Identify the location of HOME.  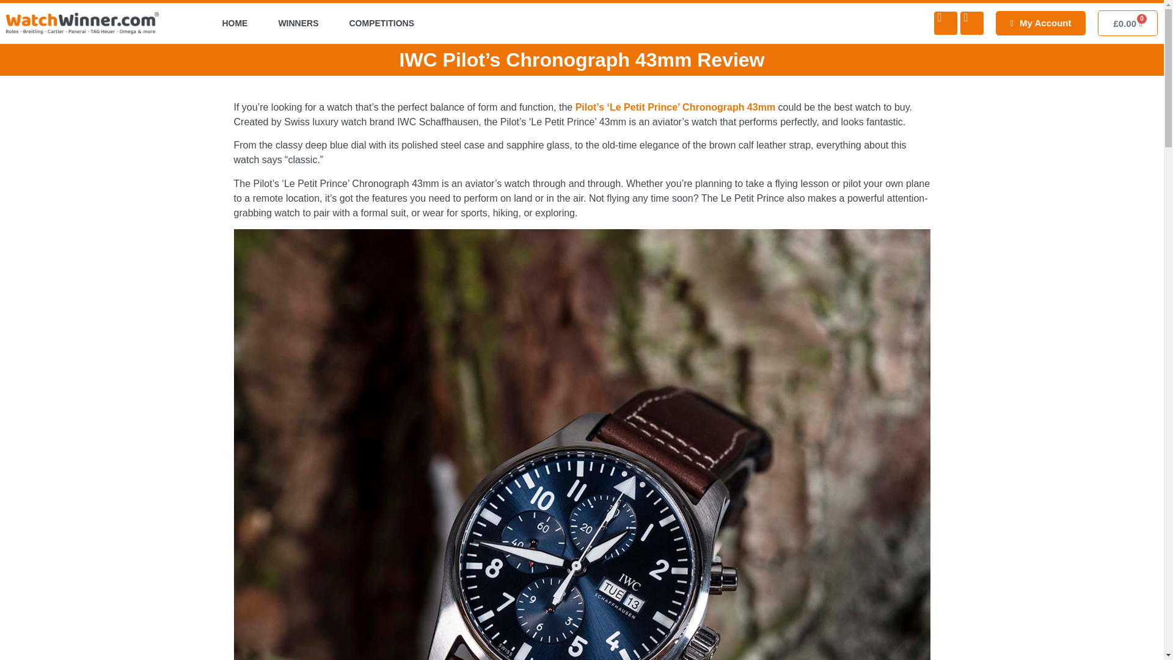
(235, 23).